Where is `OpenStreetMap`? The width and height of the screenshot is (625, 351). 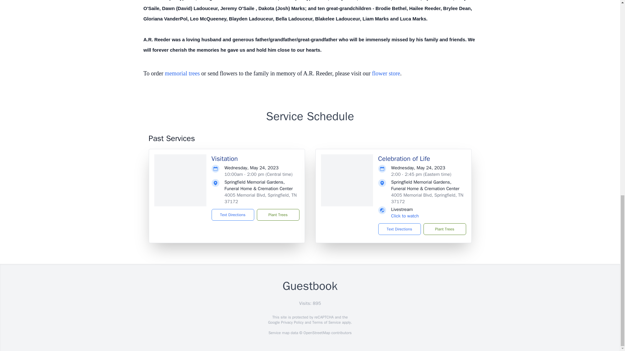
OpenStreetMap is located at coordinates (316, 333).